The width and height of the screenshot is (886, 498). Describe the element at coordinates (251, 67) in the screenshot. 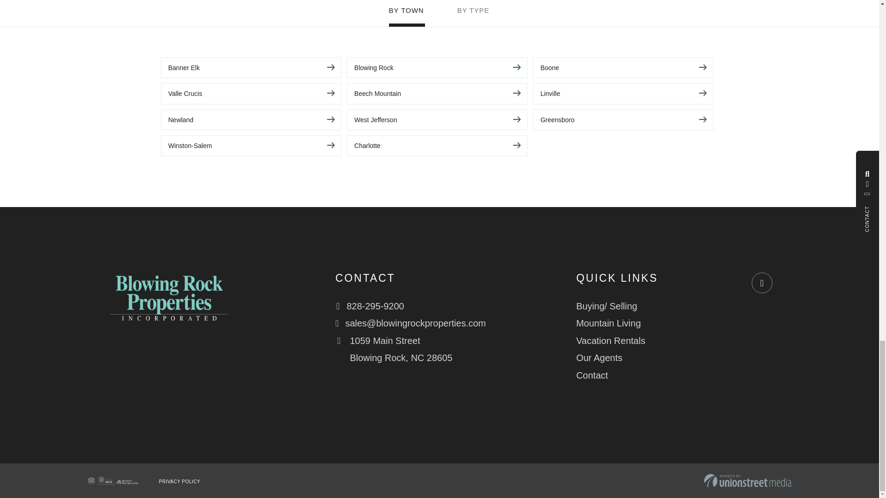

I see `Homes For Sale Banner Elk NC` at that location.